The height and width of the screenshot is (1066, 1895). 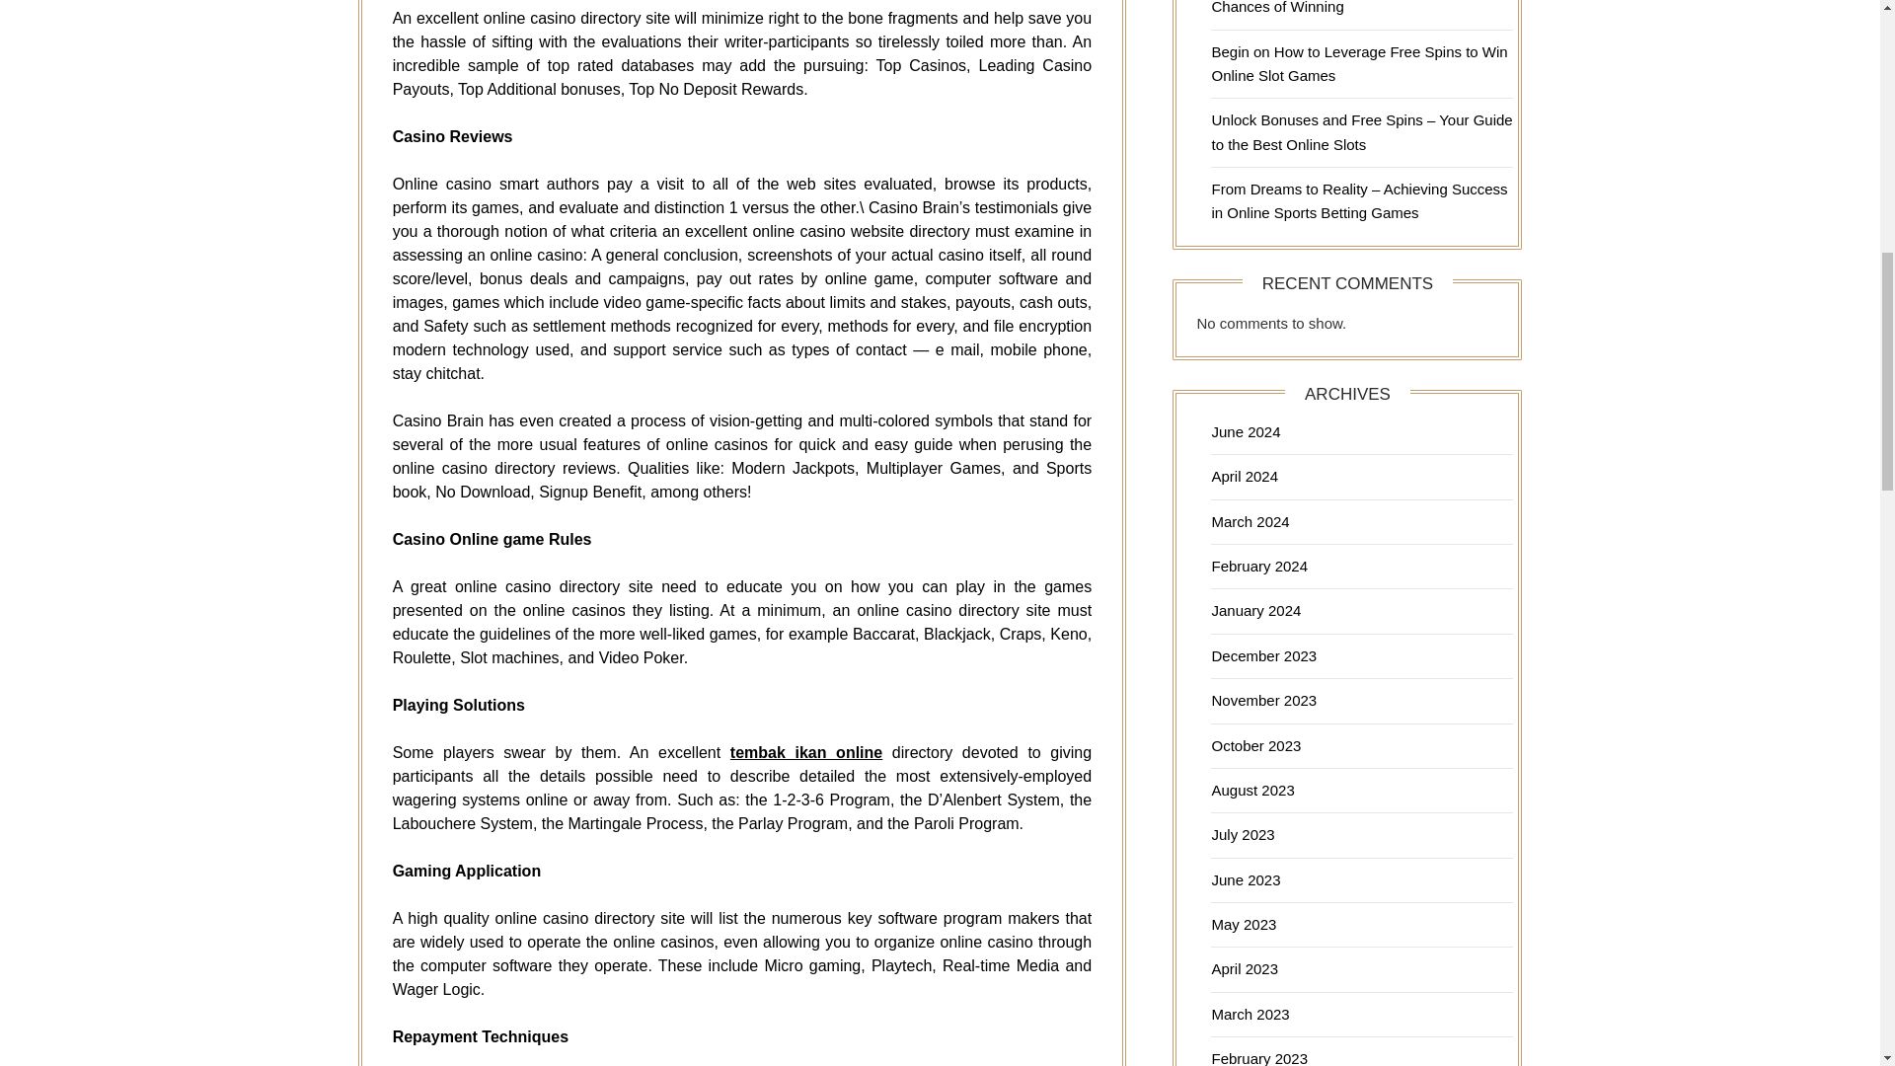 I want to click on June 2023, so click(x=1246, y=879).